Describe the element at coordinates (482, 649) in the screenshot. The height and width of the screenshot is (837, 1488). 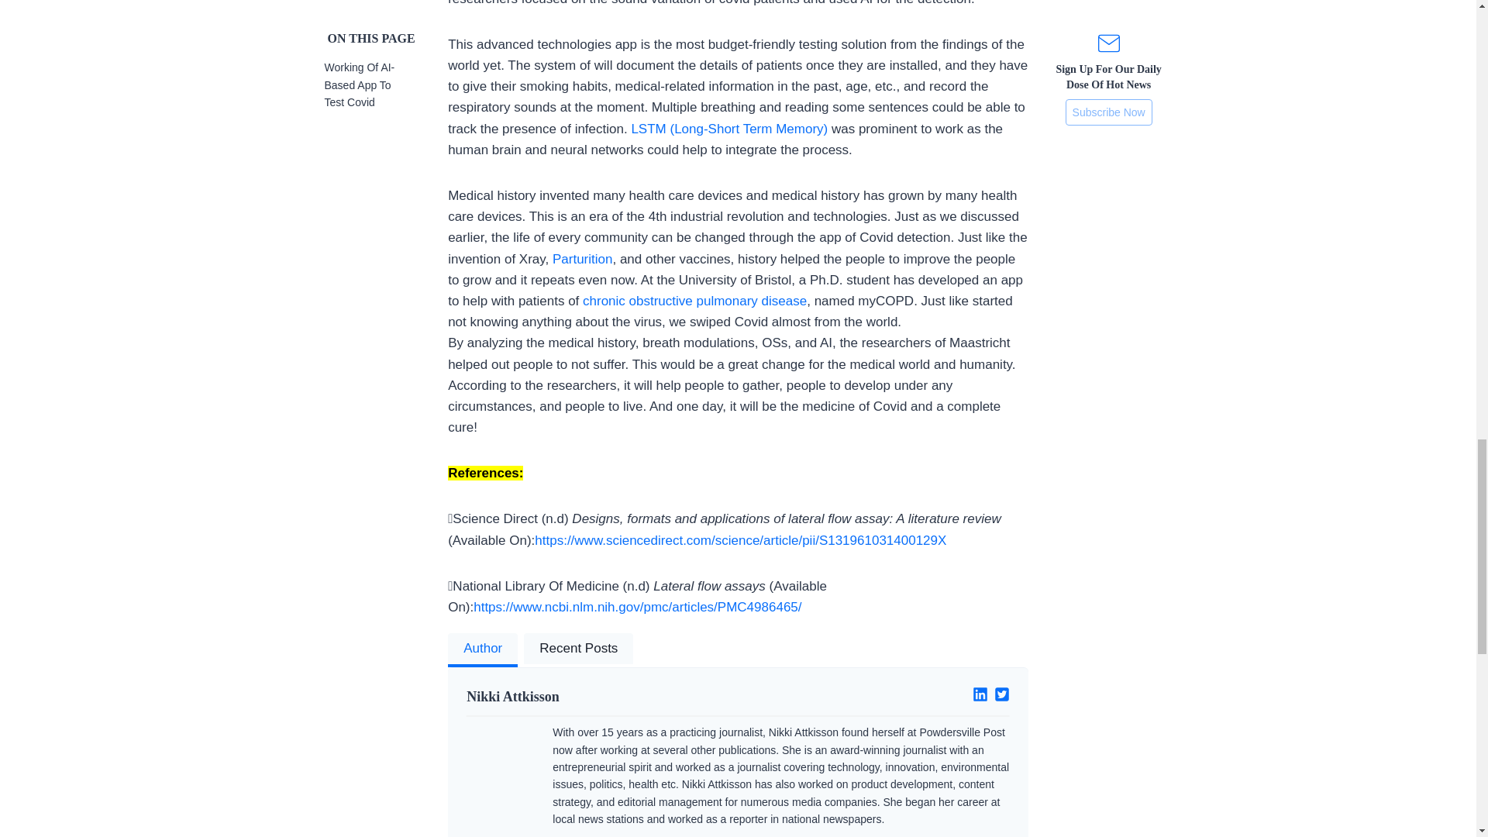
I see `Author` at that location.